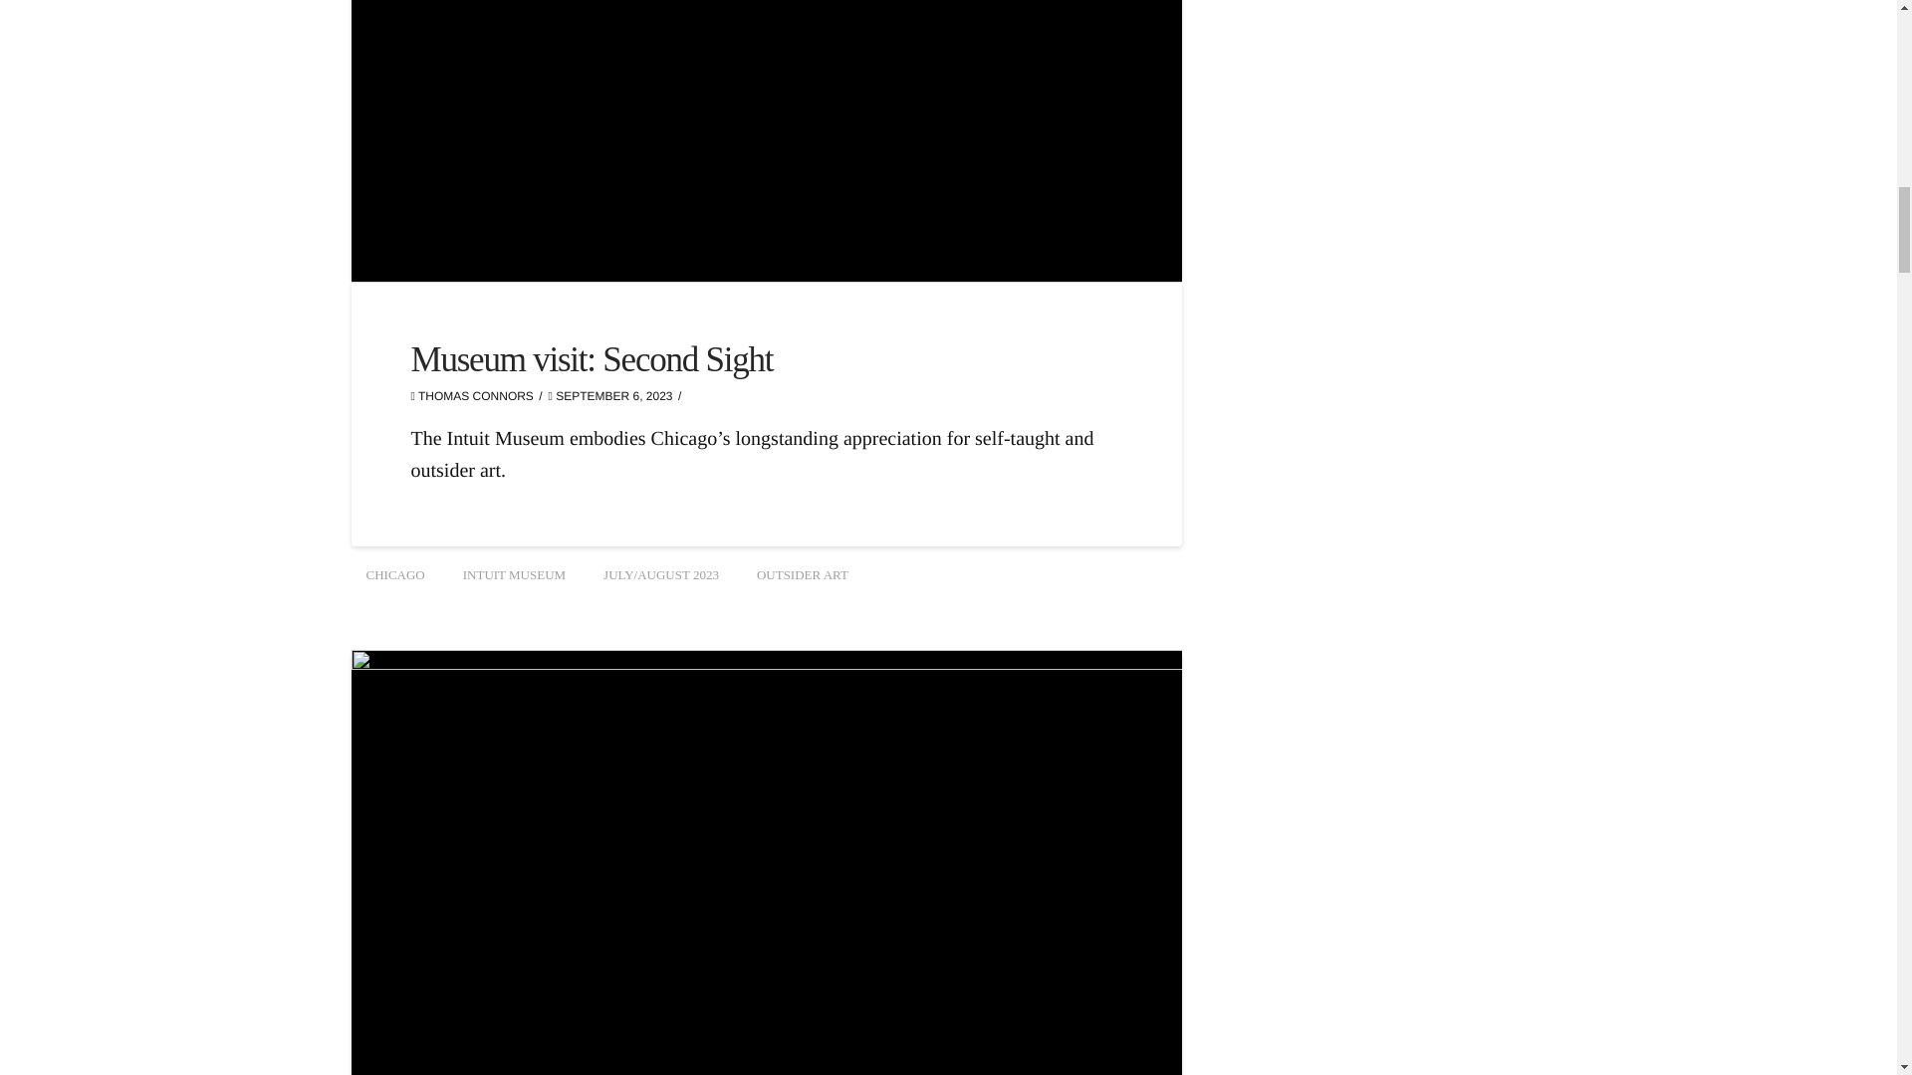  I want to click on OUTSIDER ART, so click(803, 575).